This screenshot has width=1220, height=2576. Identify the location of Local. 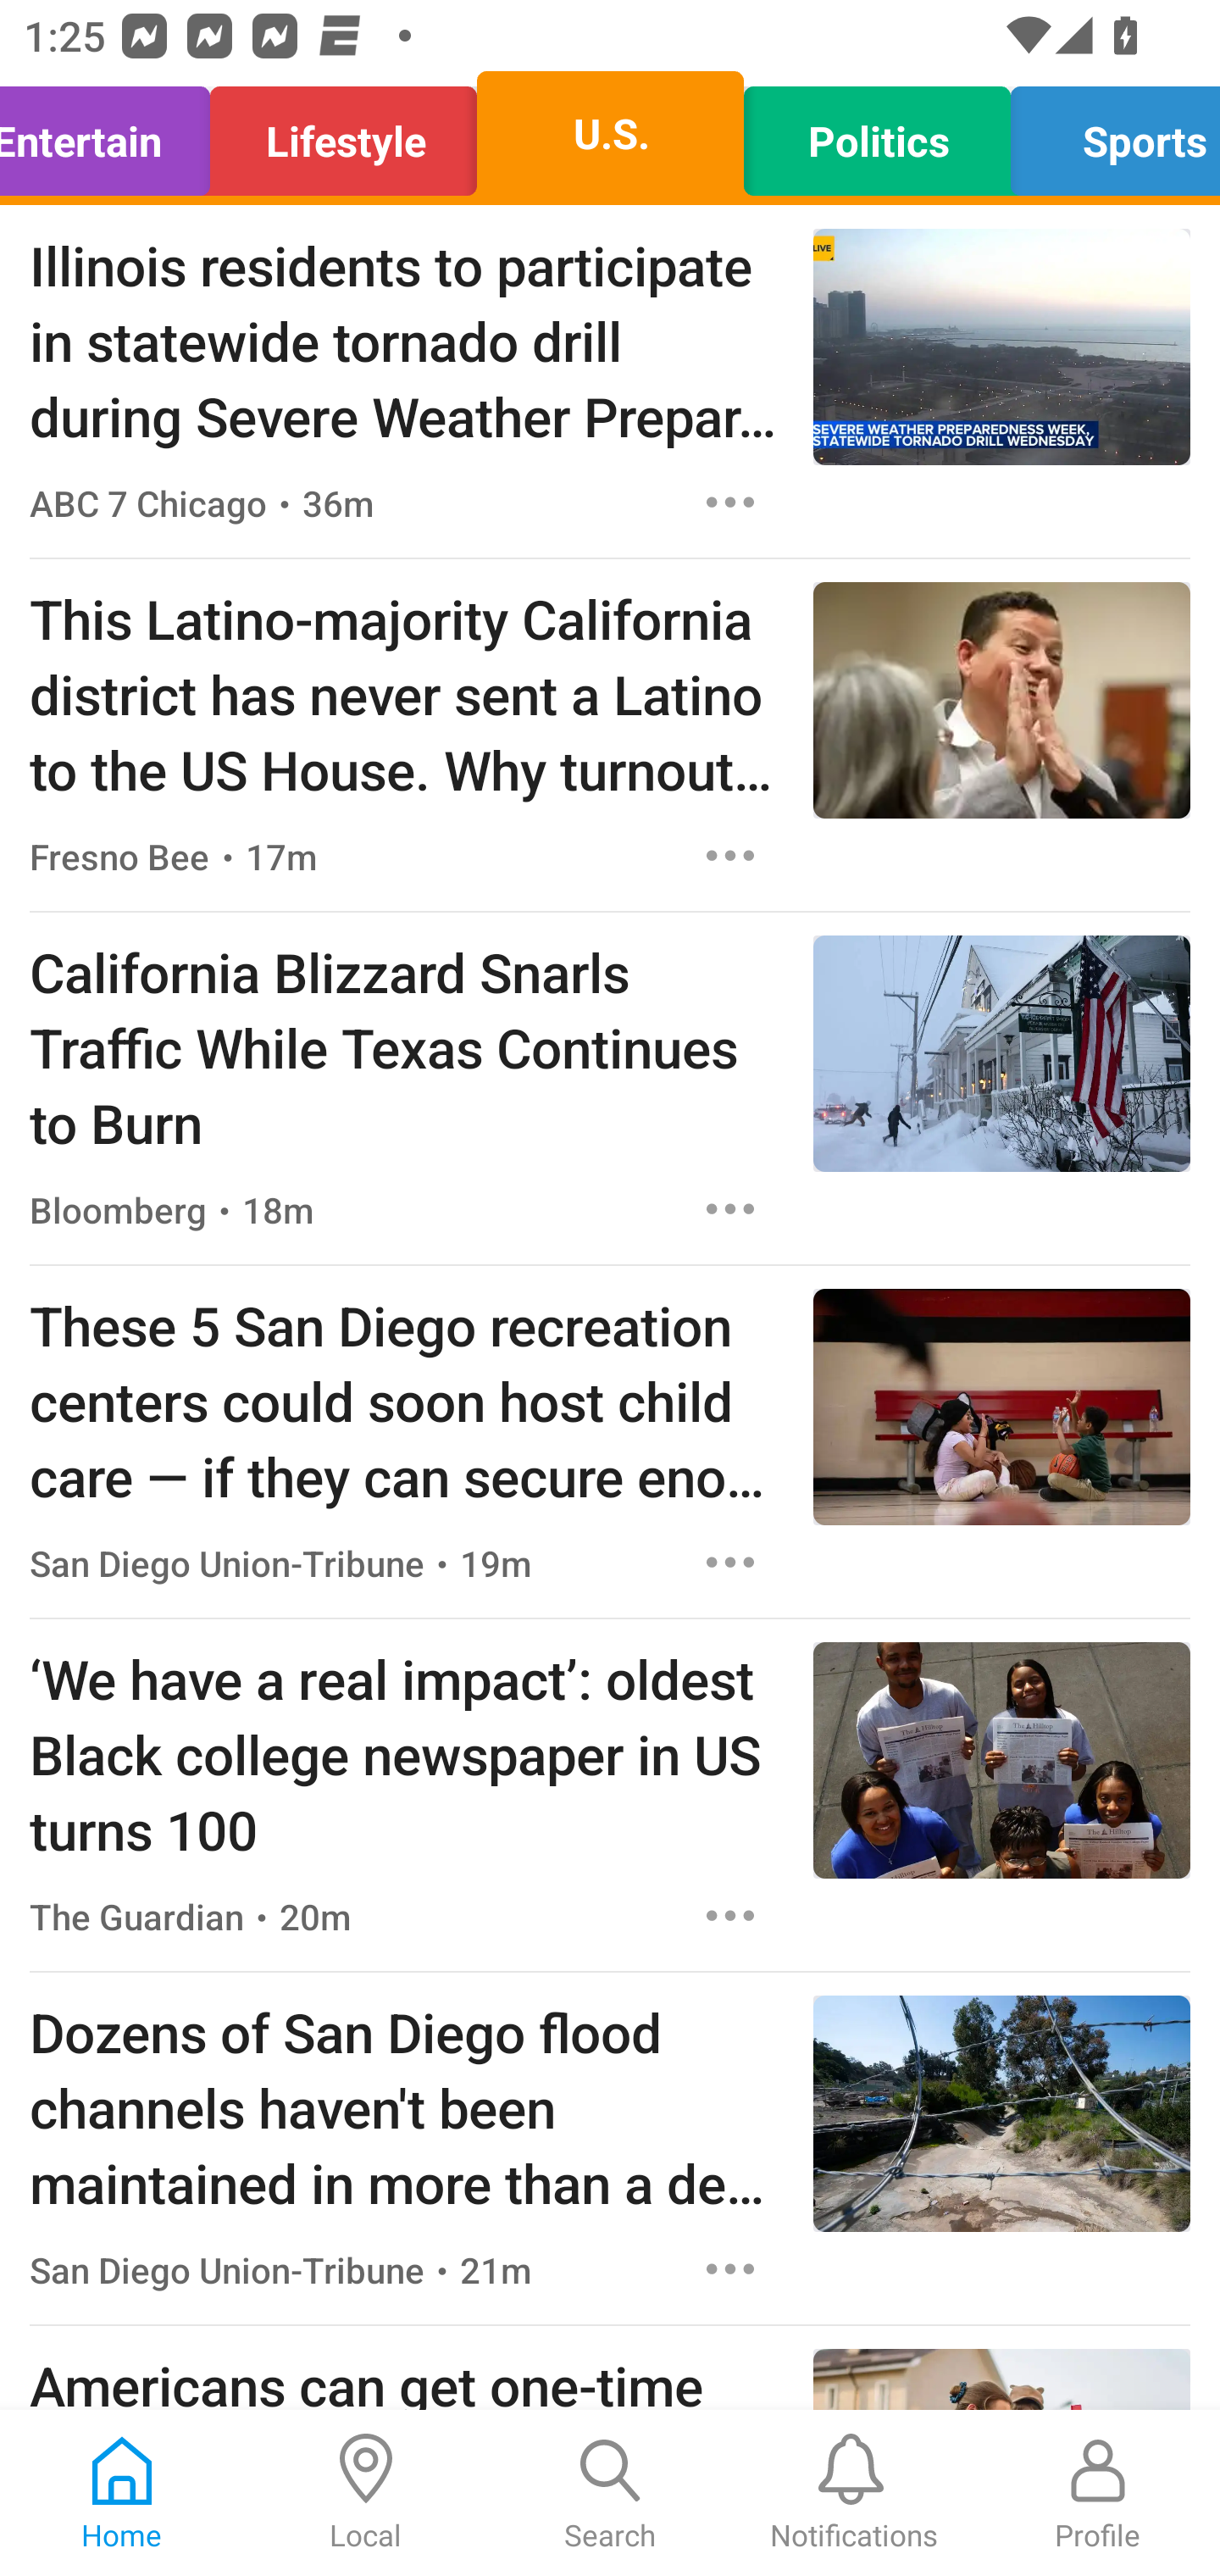
(366, 2493).